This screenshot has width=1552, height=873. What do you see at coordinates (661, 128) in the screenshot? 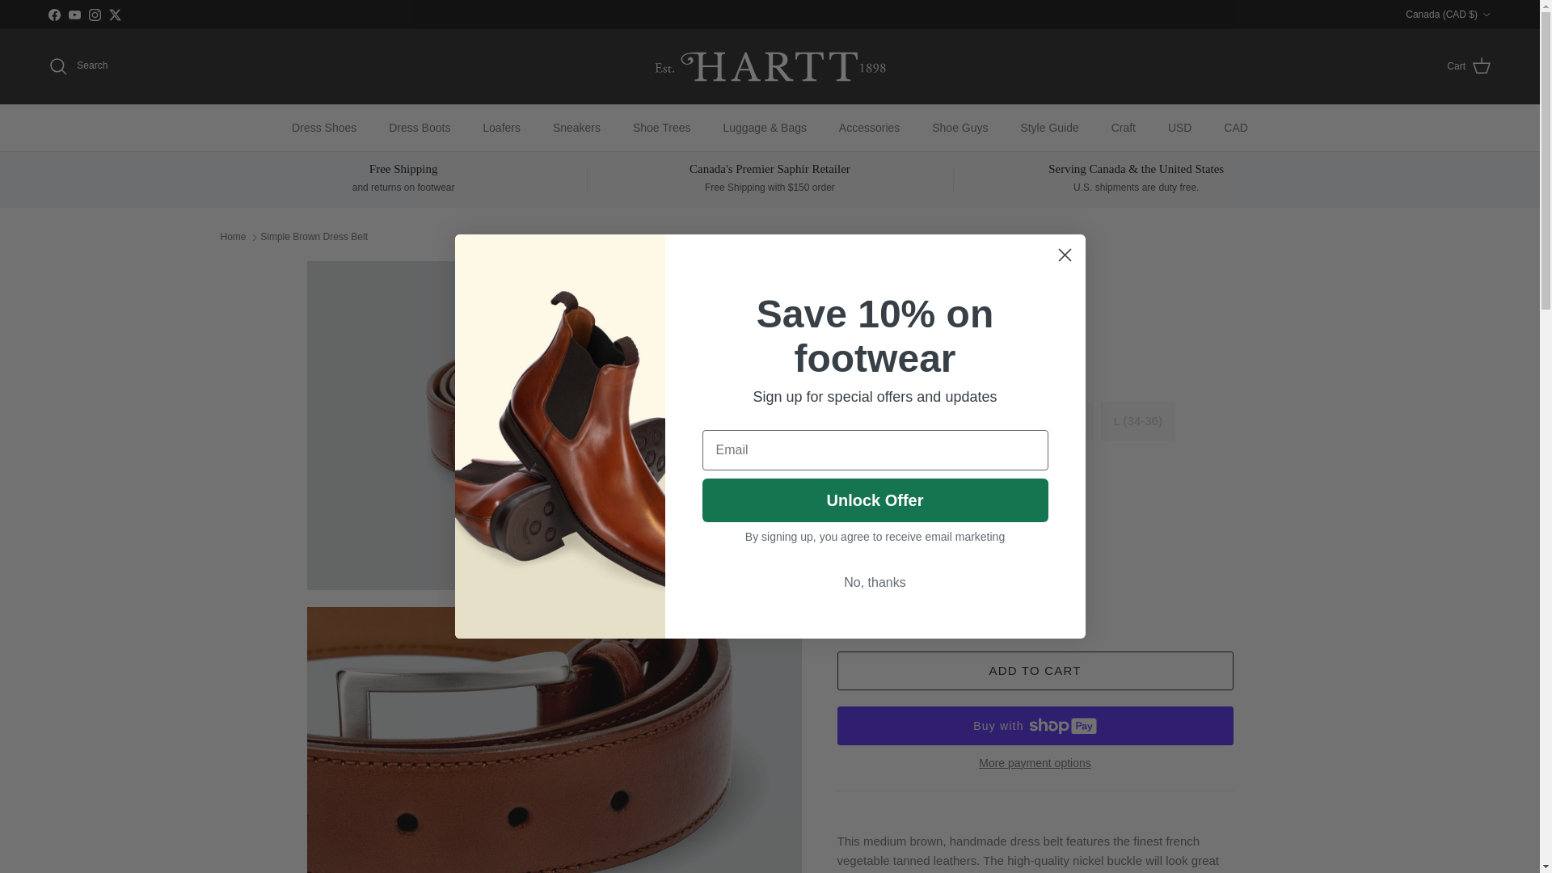
I see `Shoe Trees` at bounding box center [661, 128].